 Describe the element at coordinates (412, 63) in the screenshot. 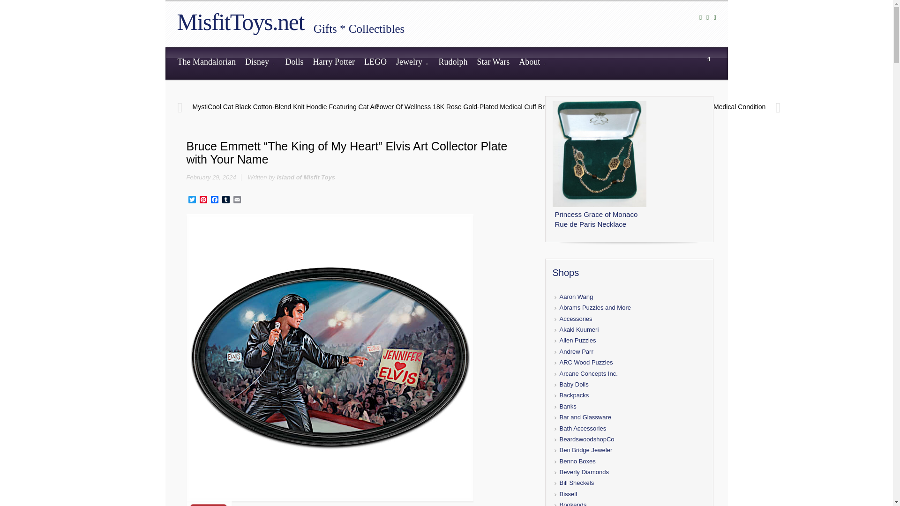

I see `Jewelry` at that location.